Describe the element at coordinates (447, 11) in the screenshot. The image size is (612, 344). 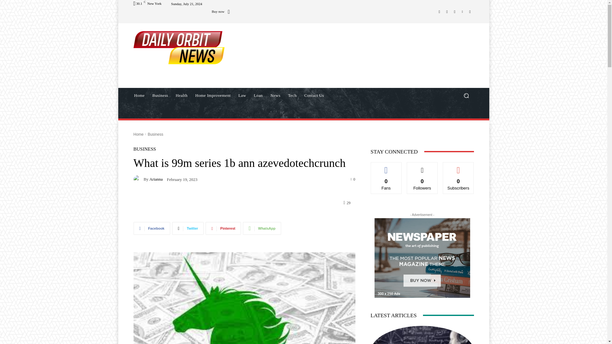
I see `Instagram` at that location.